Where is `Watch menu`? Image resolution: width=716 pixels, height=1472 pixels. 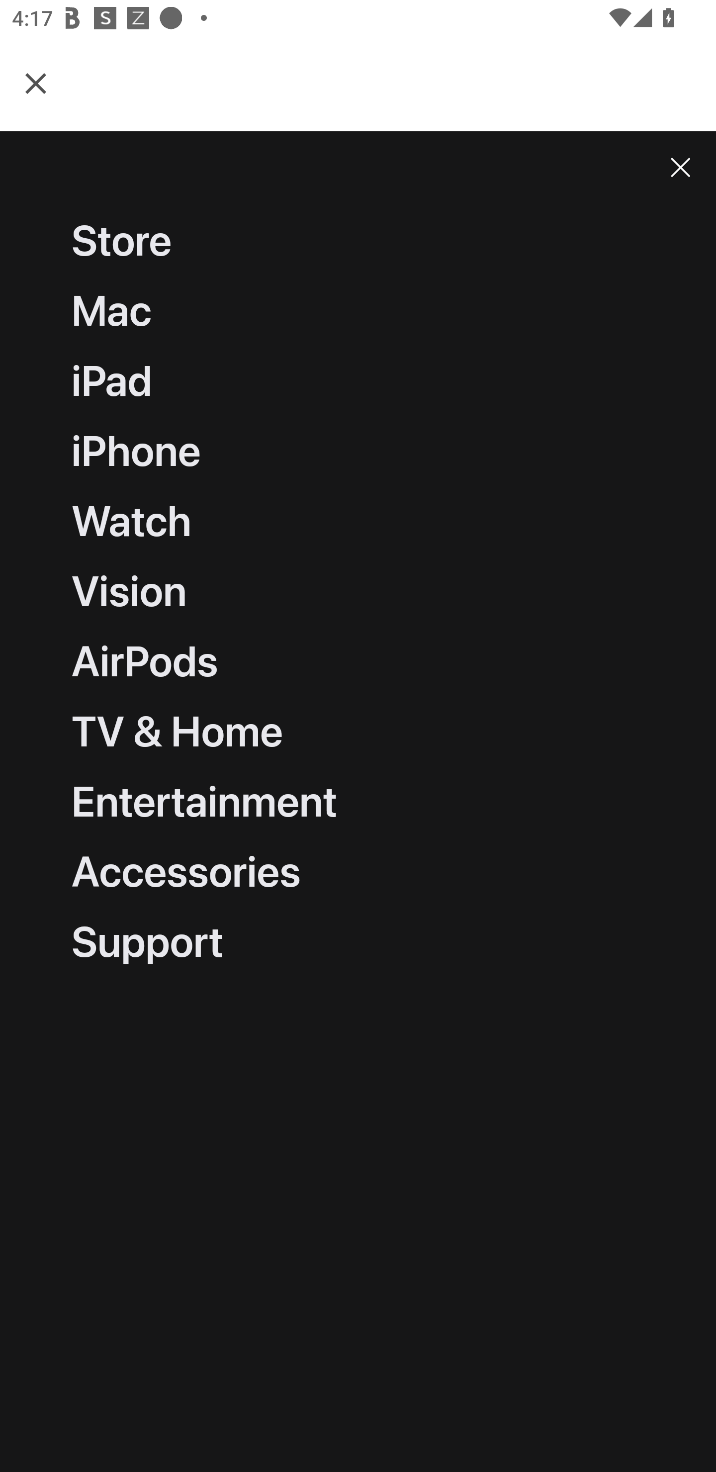
Watch menu is located at coordinates (358, 521).